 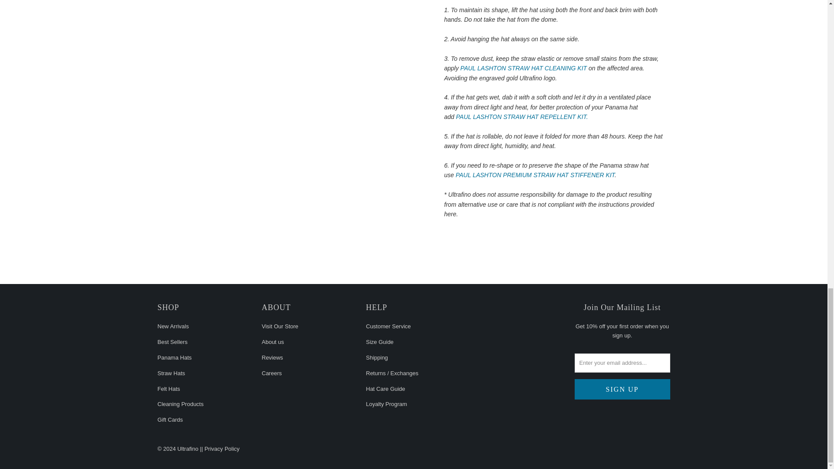 What do you see at coordinates (535, 175) in the screenshot?
I see `Panama Hat Pemium stiffener` at bounding box center [535, 175].